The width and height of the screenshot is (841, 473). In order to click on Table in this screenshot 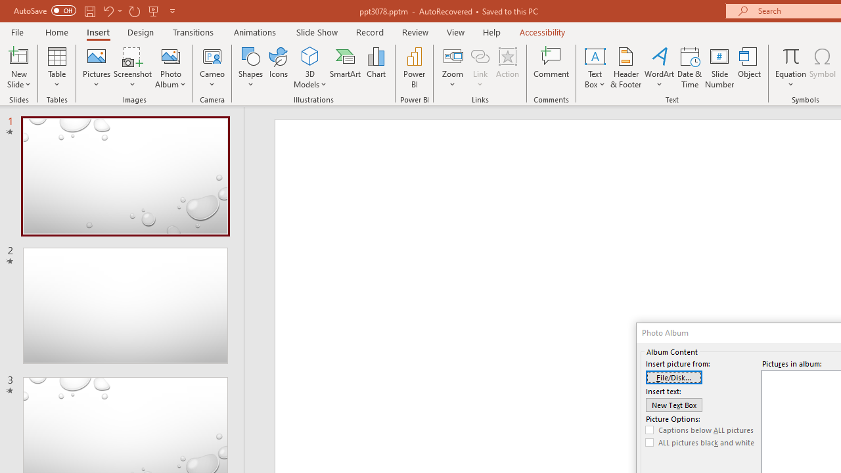, I will do `click(57, 67)`.